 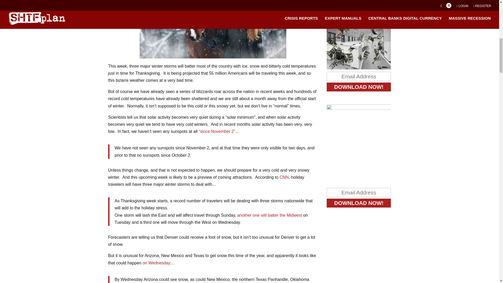 What do you see at coordinates (359, 203) in the screenshot?
I see `Download Now!` at bounding box center [359, 203].